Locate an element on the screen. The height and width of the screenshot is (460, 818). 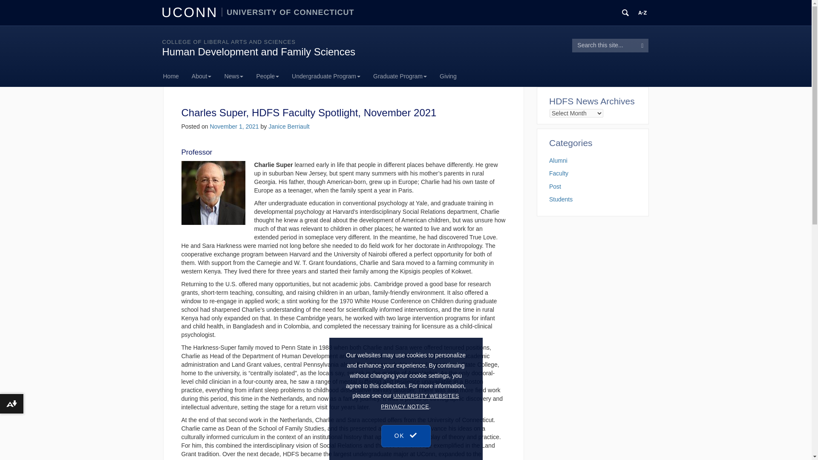
People is located at coordinates (268, 76).